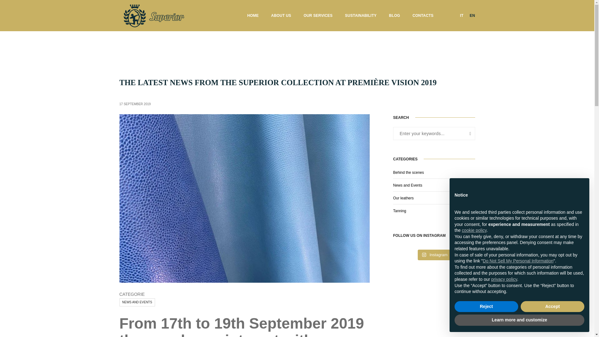 Image resolution: width=599 pixels, height=337 pixels. I want to click on CONTACTS, so click(423, 16).